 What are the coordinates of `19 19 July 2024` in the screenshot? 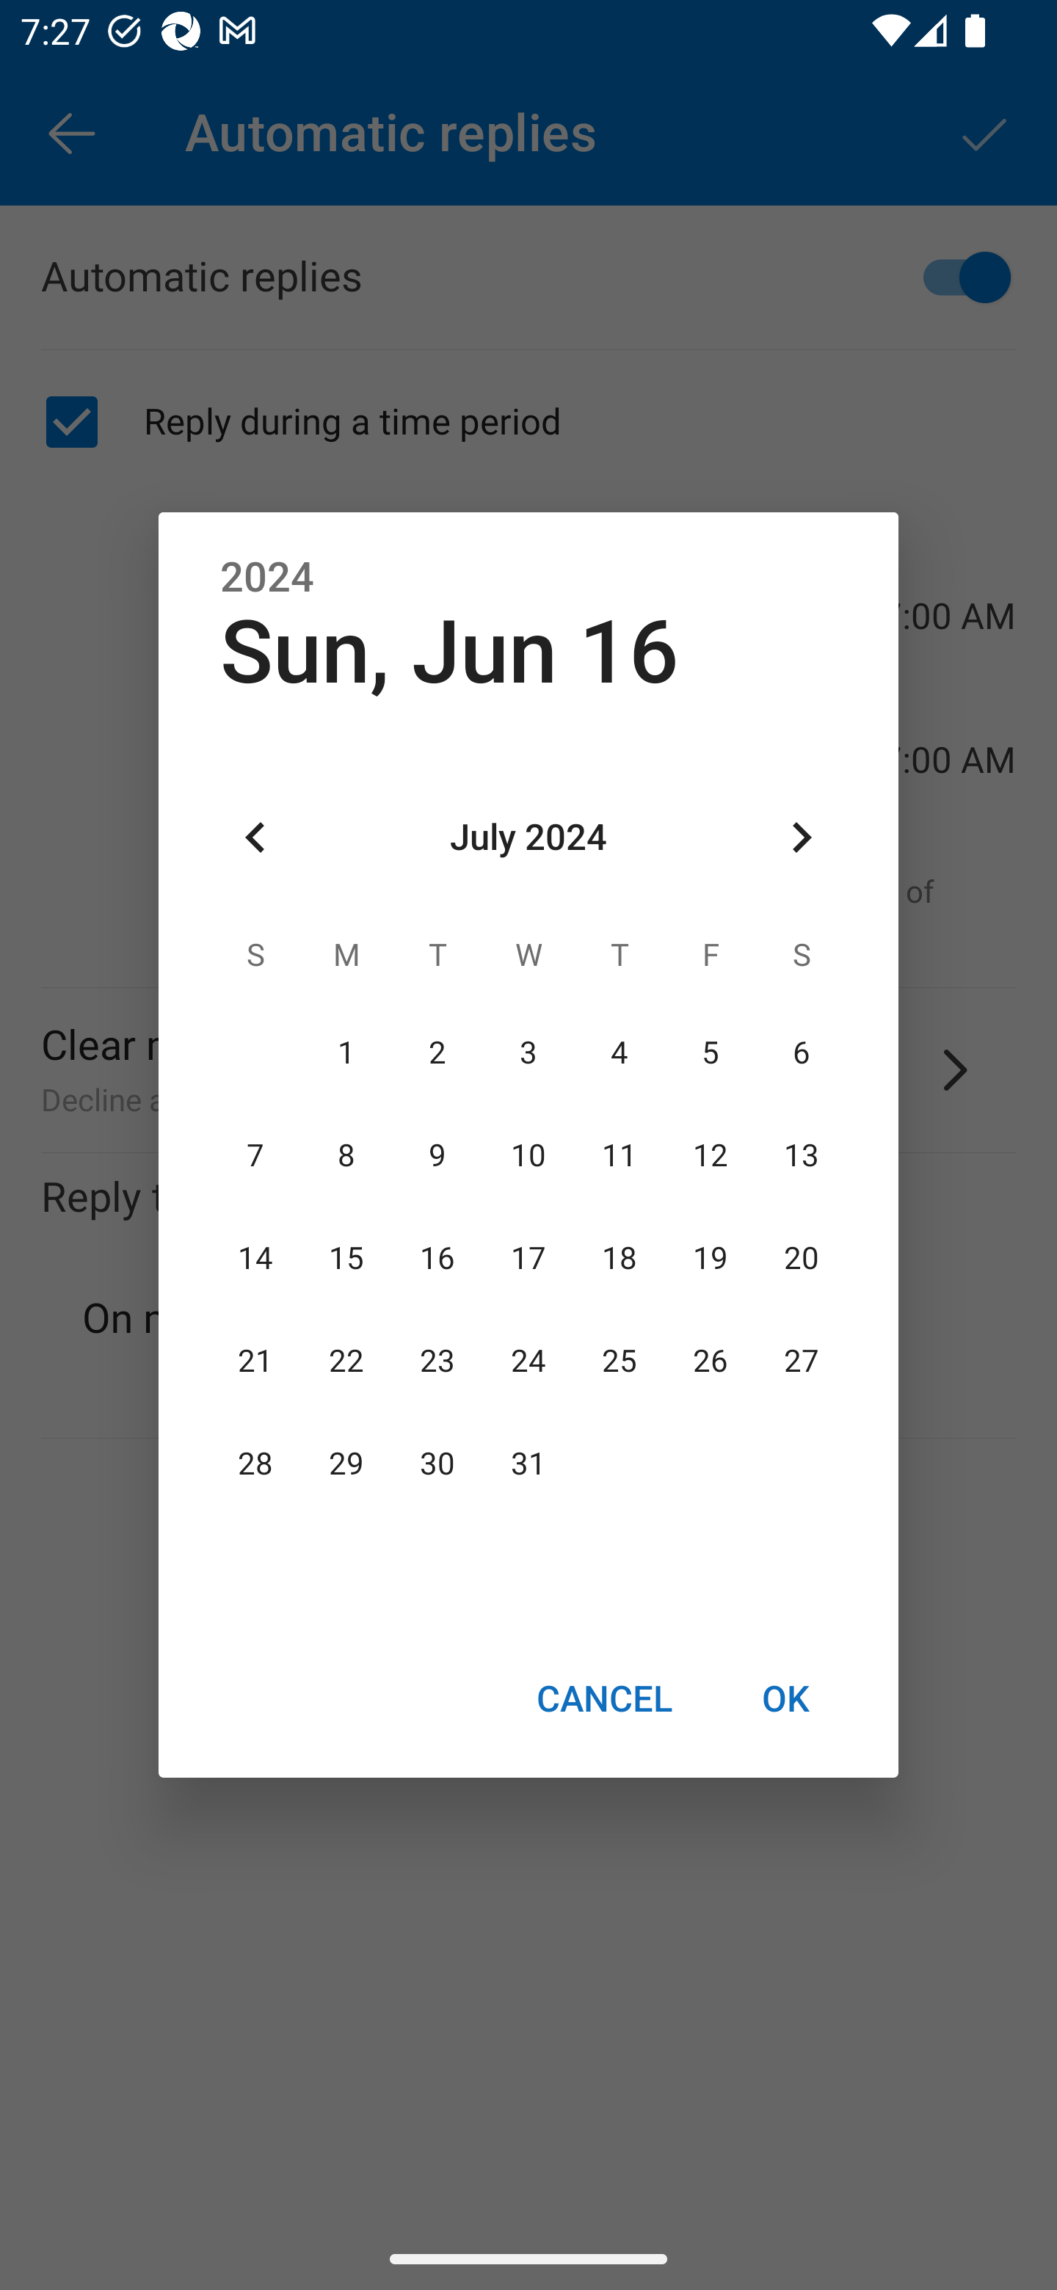 It's located at (710, 1258).